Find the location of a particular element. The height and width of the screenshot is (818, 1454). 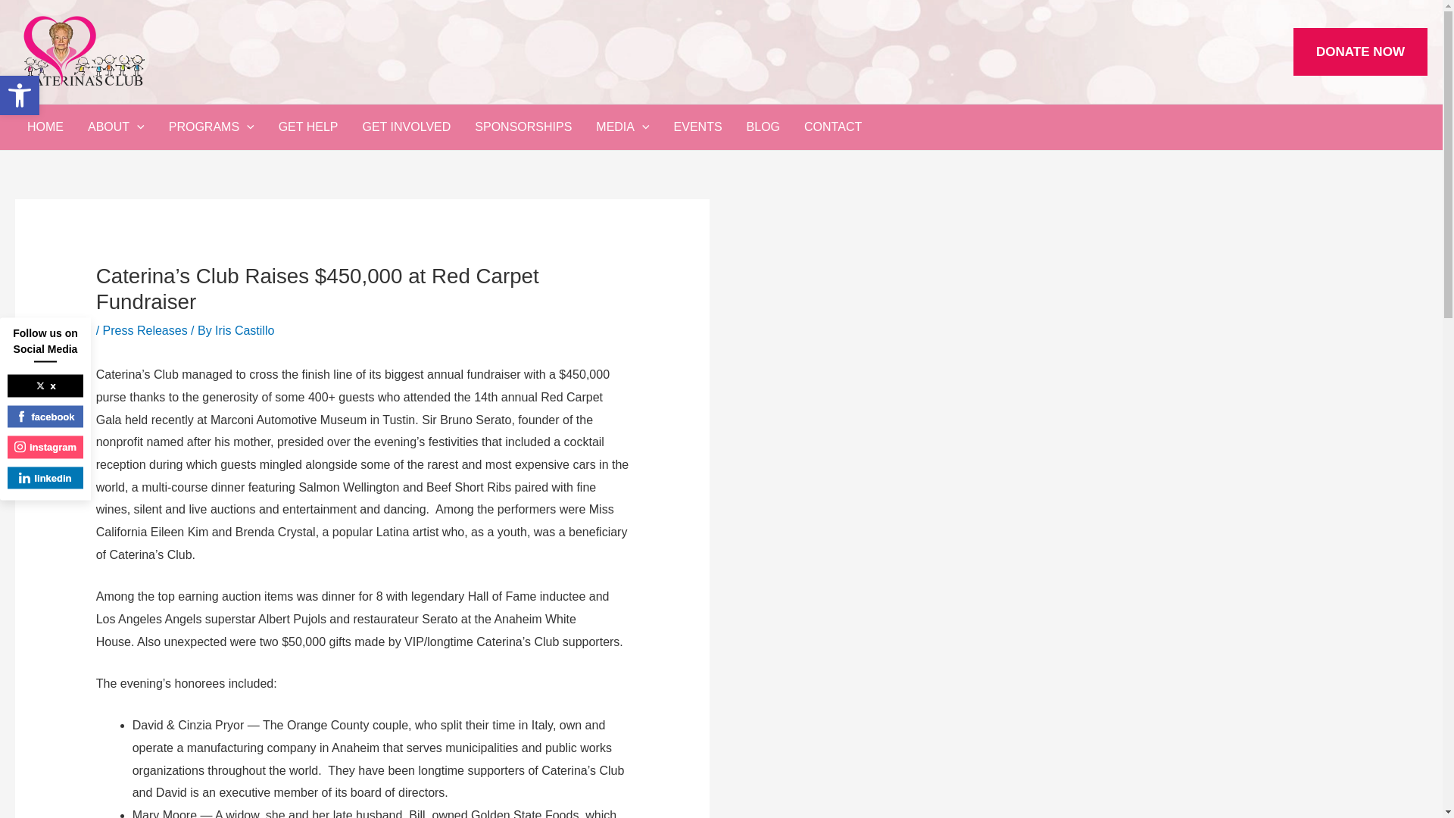

Accessibility Tools is located at coordinates (406, 127).